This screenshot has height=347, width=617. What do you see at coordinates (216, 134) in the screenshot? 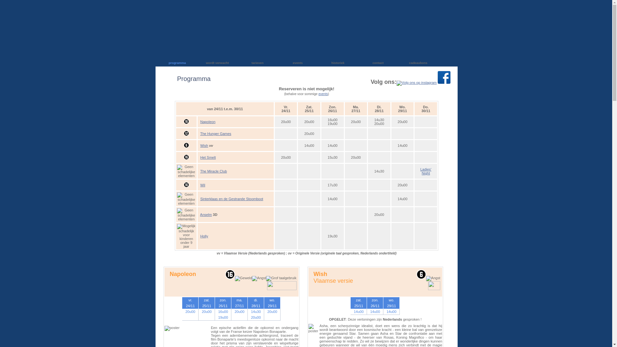
I see `The Hunger Games` at bounding box center [216, 134].